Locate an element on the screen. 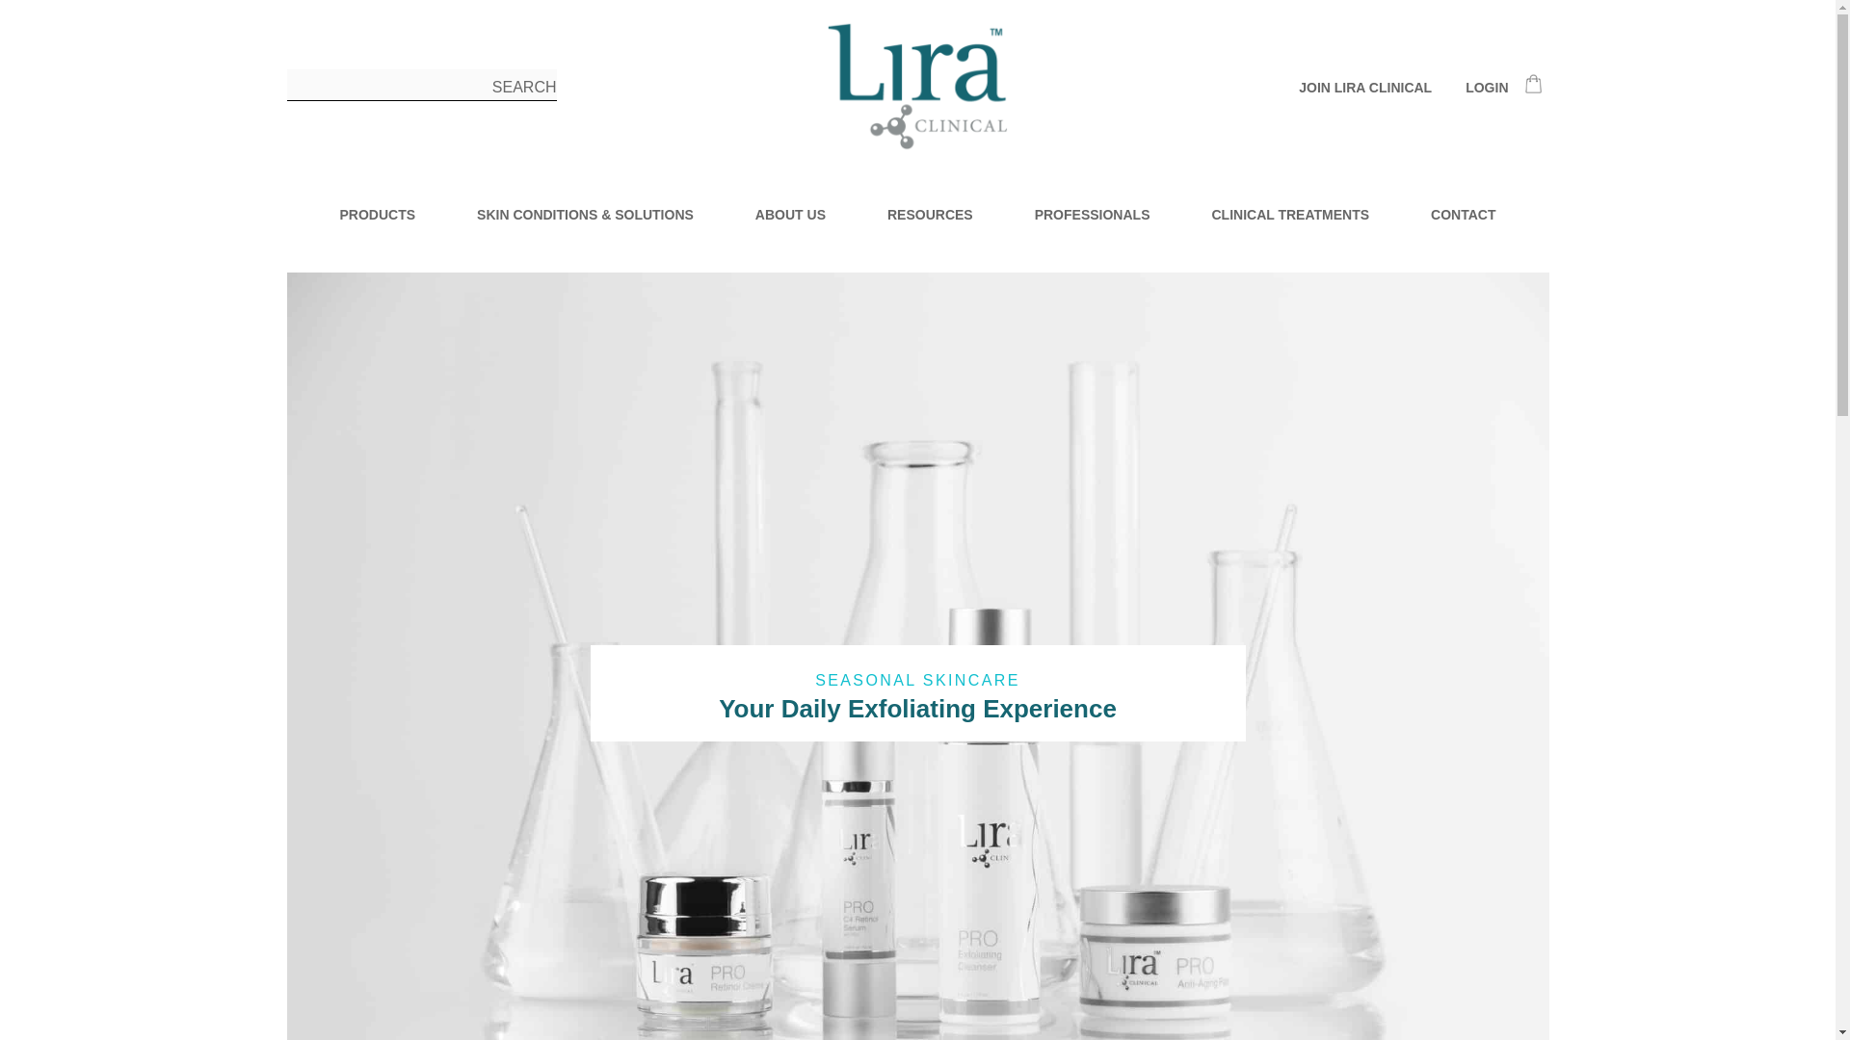 The width and height of the screenshot is (1850, 1040). JOIN LIRA CLINICAL is located at coordinates (1364, 88).